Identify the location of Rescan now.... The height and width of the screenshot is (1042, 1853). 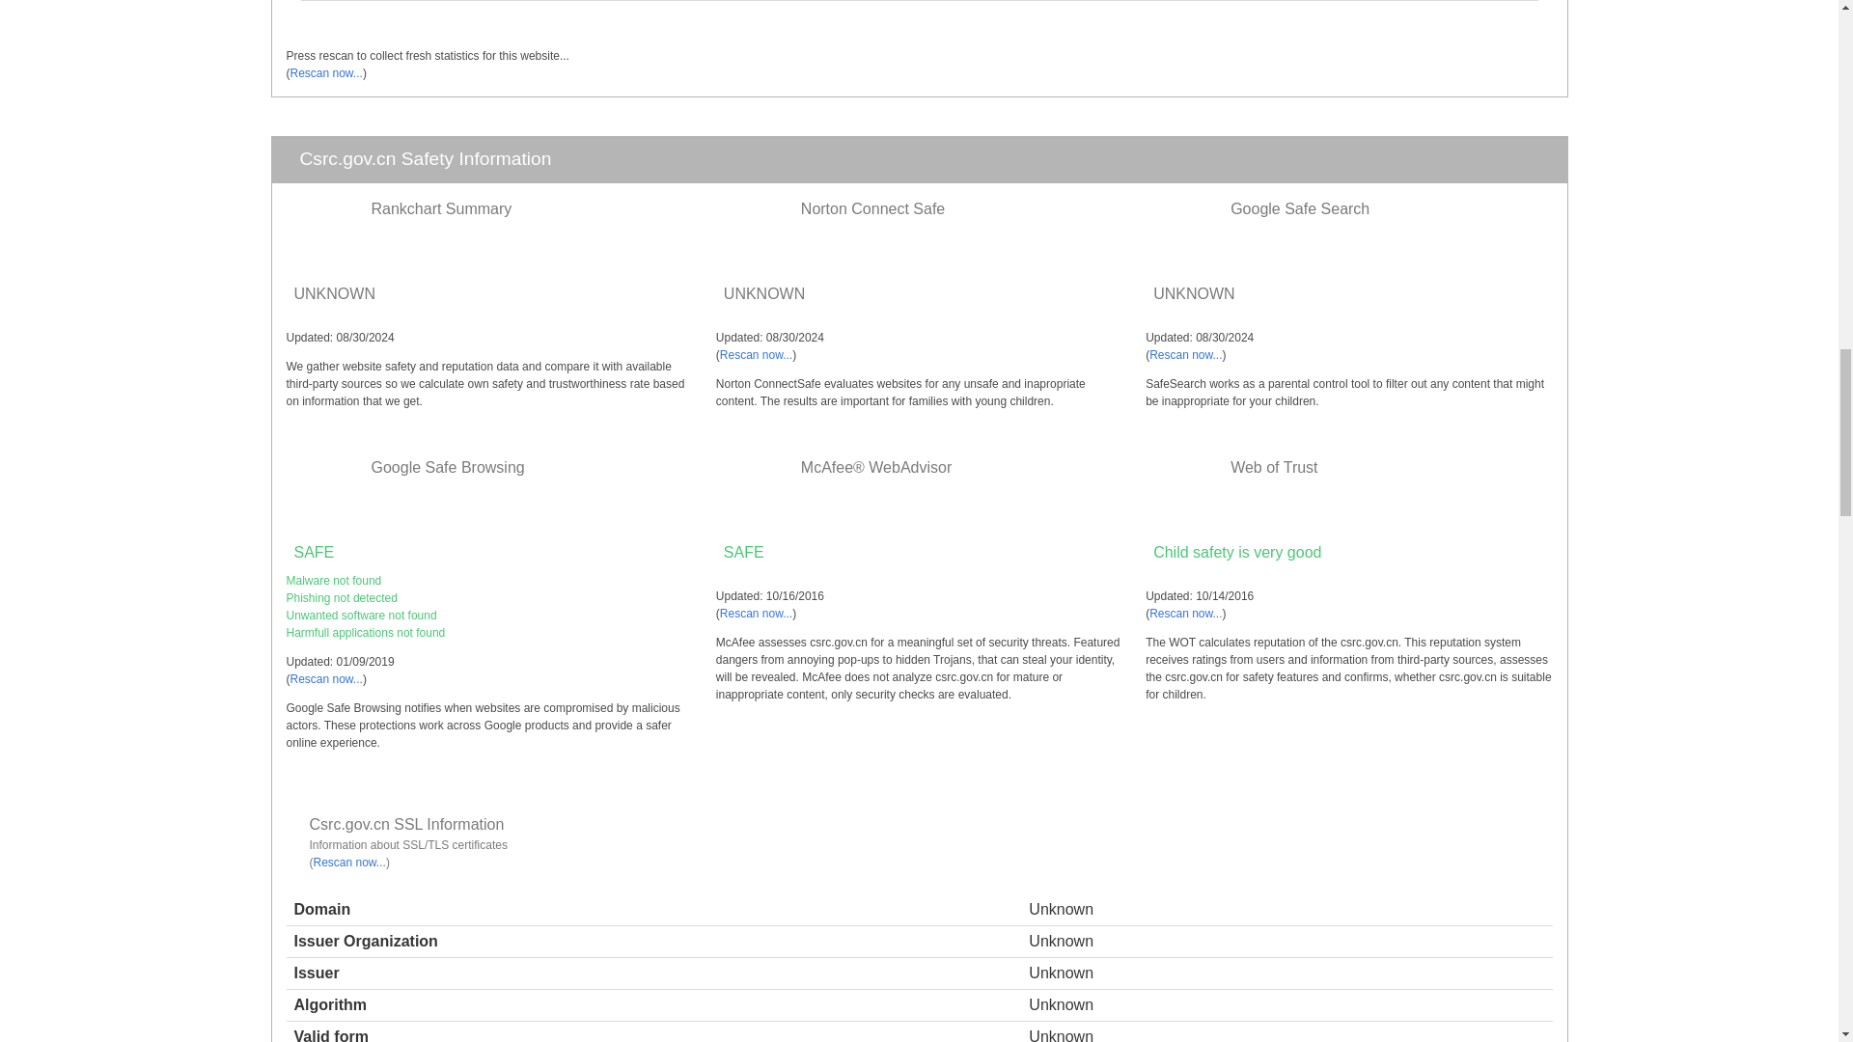
(1185, 354).